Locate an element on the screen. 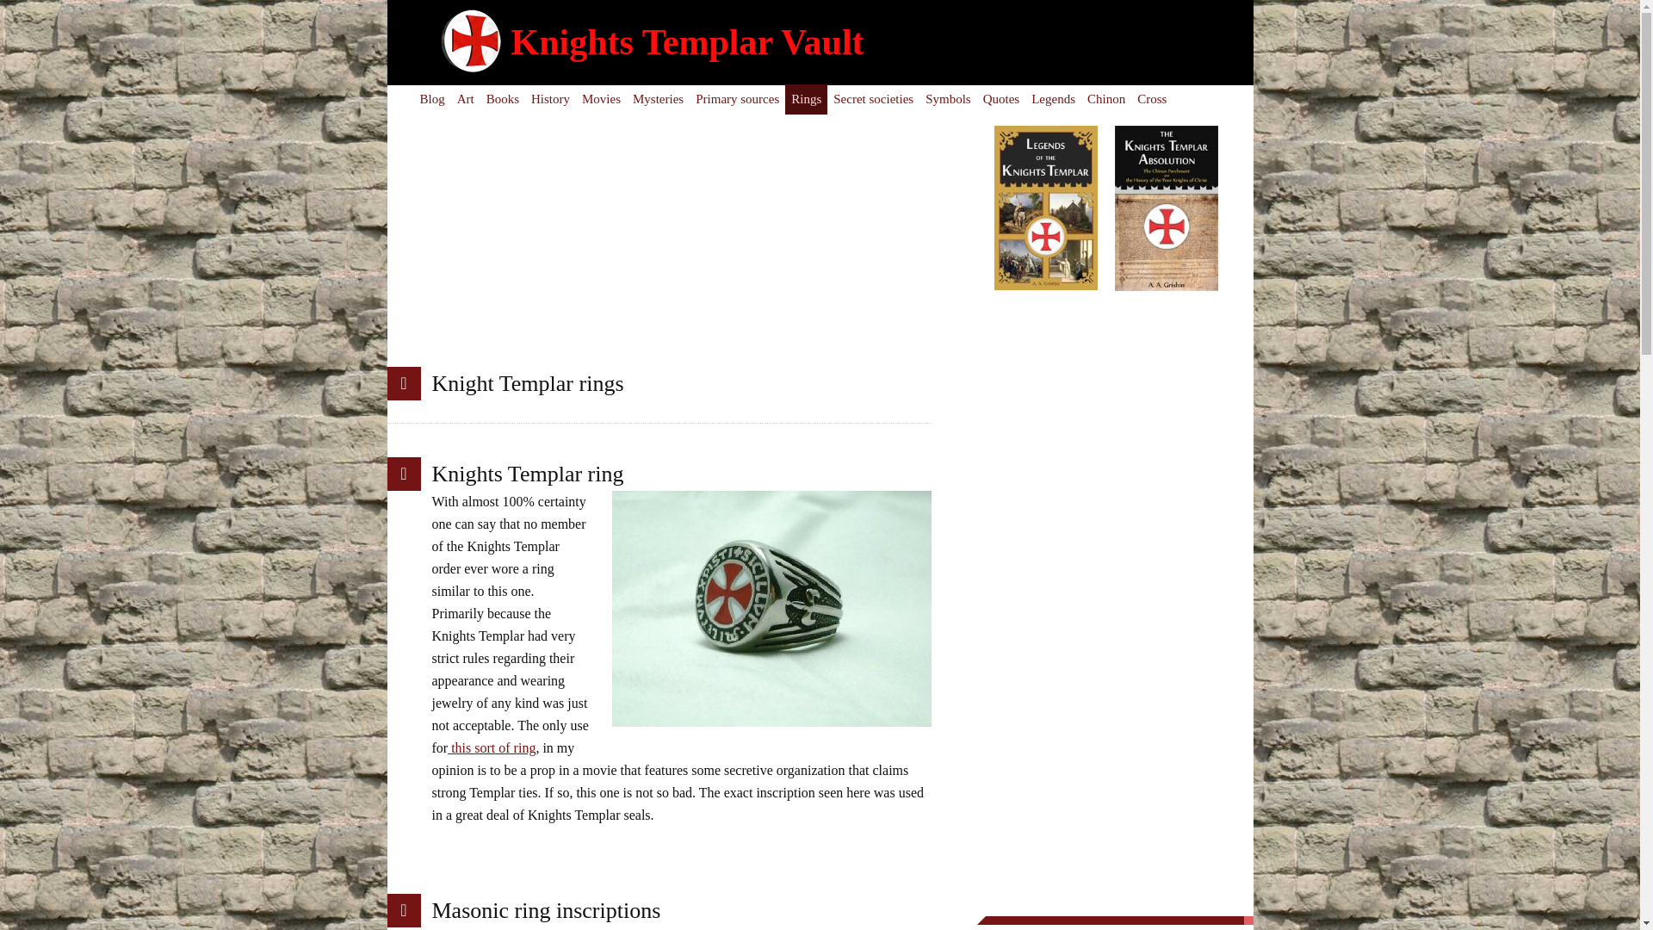 This screenshot has width=1653, height=930. Primary sources is located at coordinates (737, 99).